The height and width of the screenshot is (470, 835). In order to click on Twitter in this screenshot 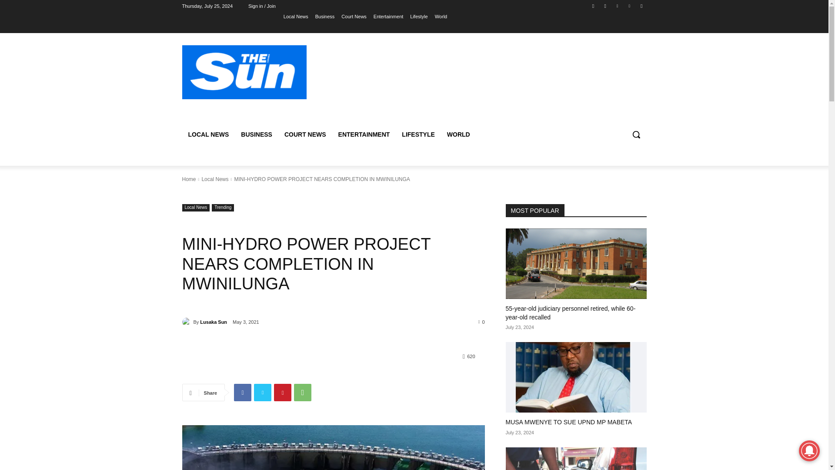, I will do `click(617, 6)`.